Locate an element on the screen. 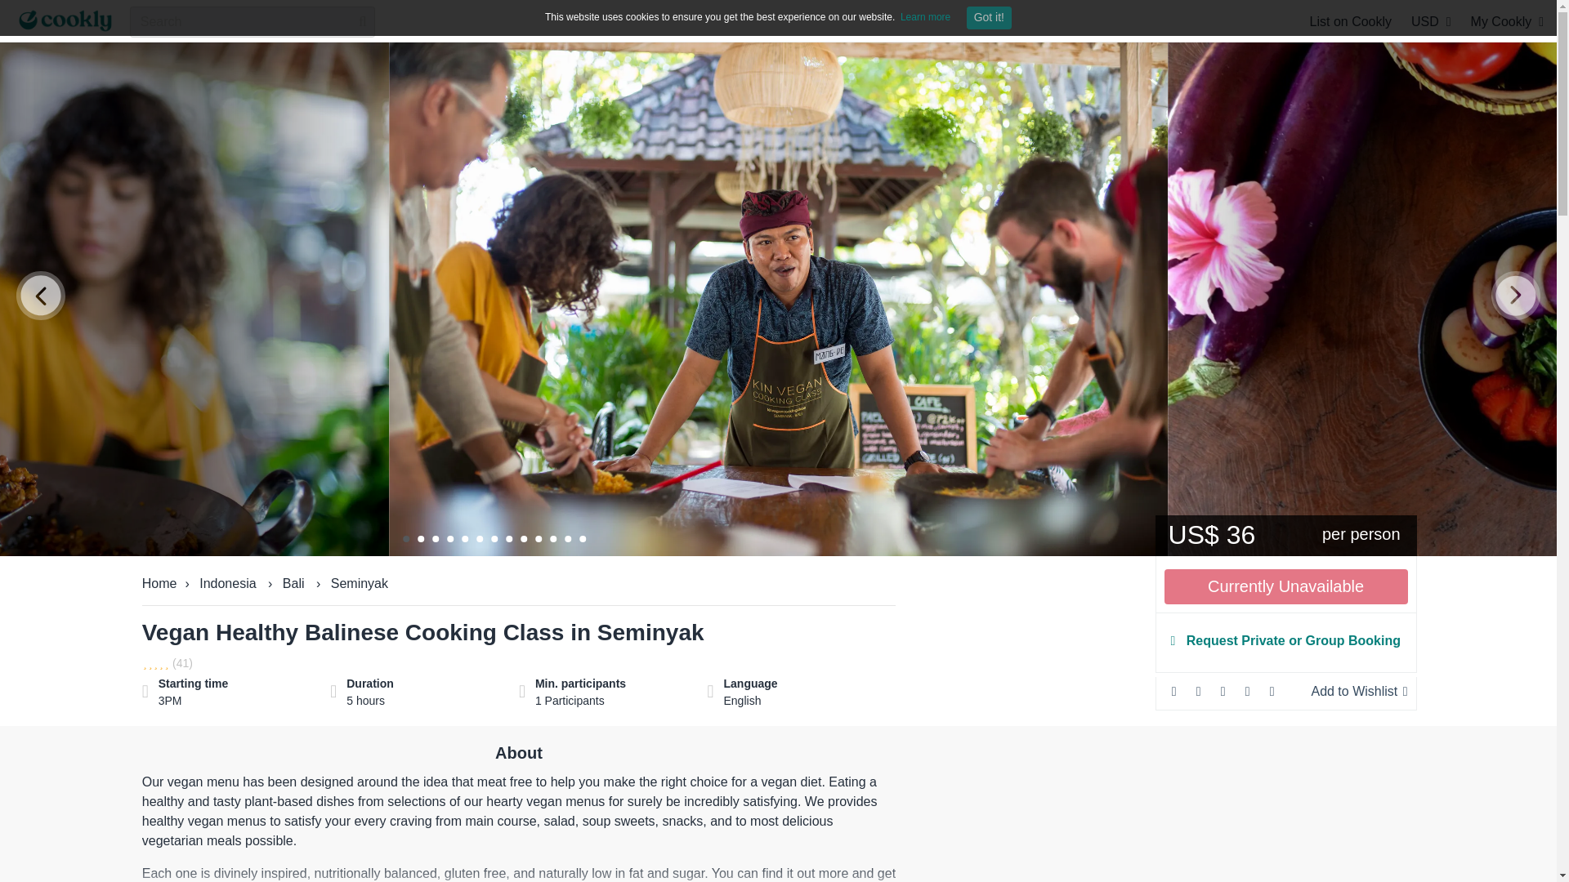 Image resolution: width=1569 pixels, height=882 pixels. 7 is located at coordinates (494, 539).